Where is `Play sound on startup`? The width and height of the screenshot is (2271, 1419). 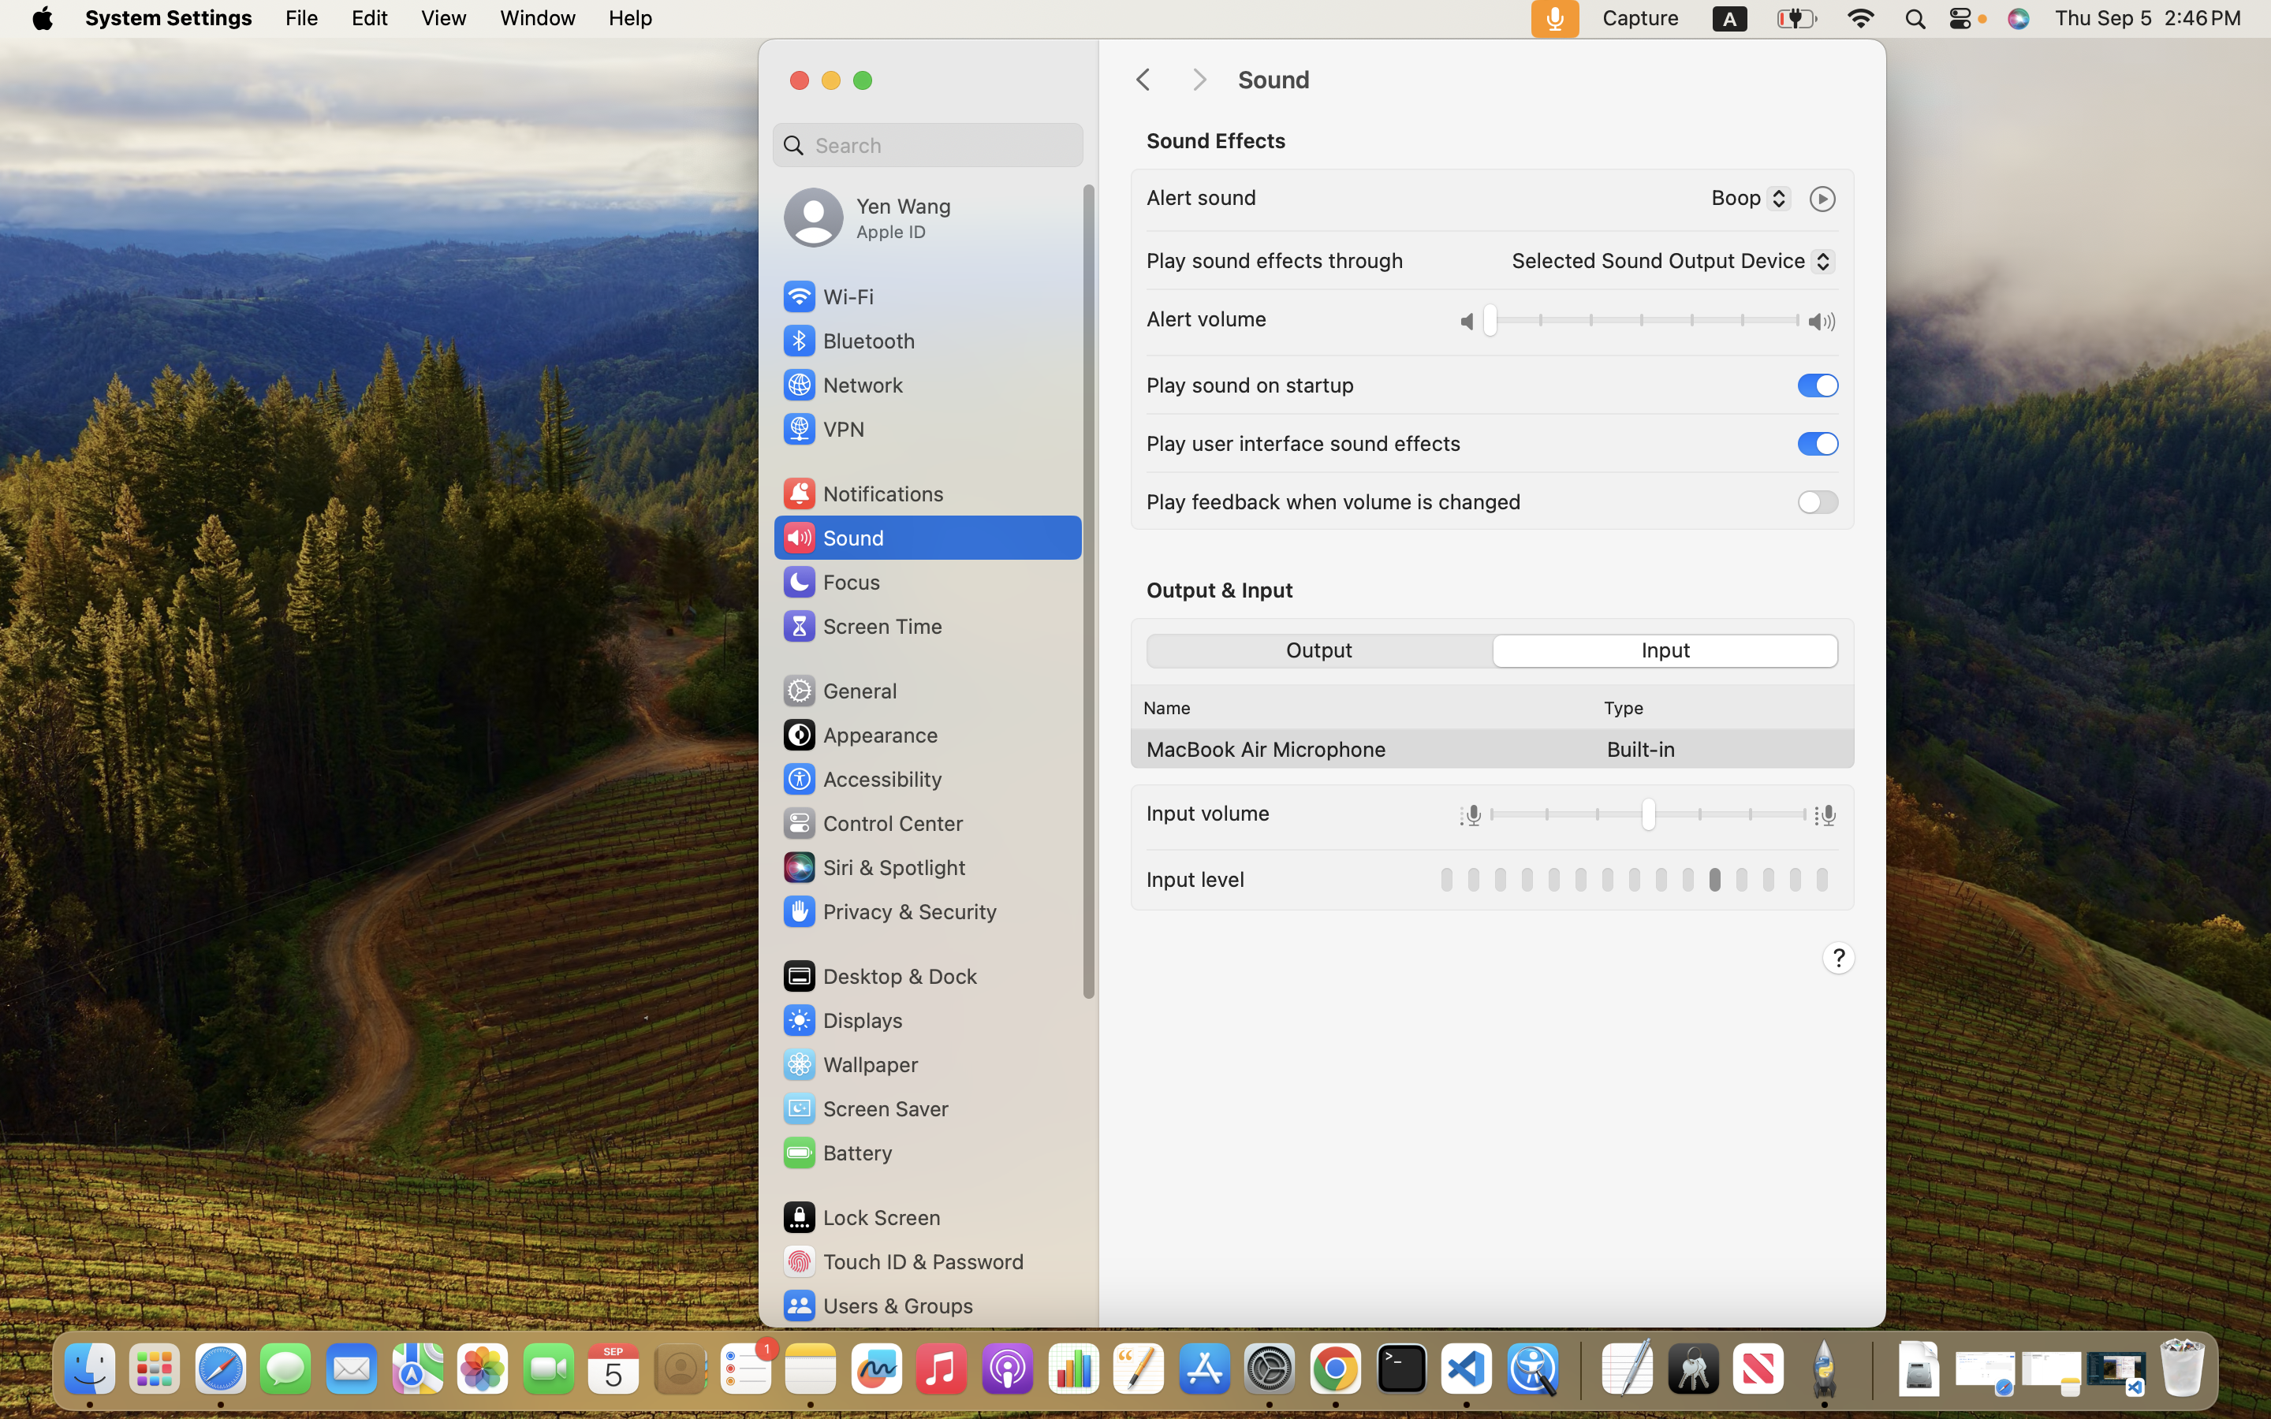
Play sound on startup is located at coordinates (1251, 385).